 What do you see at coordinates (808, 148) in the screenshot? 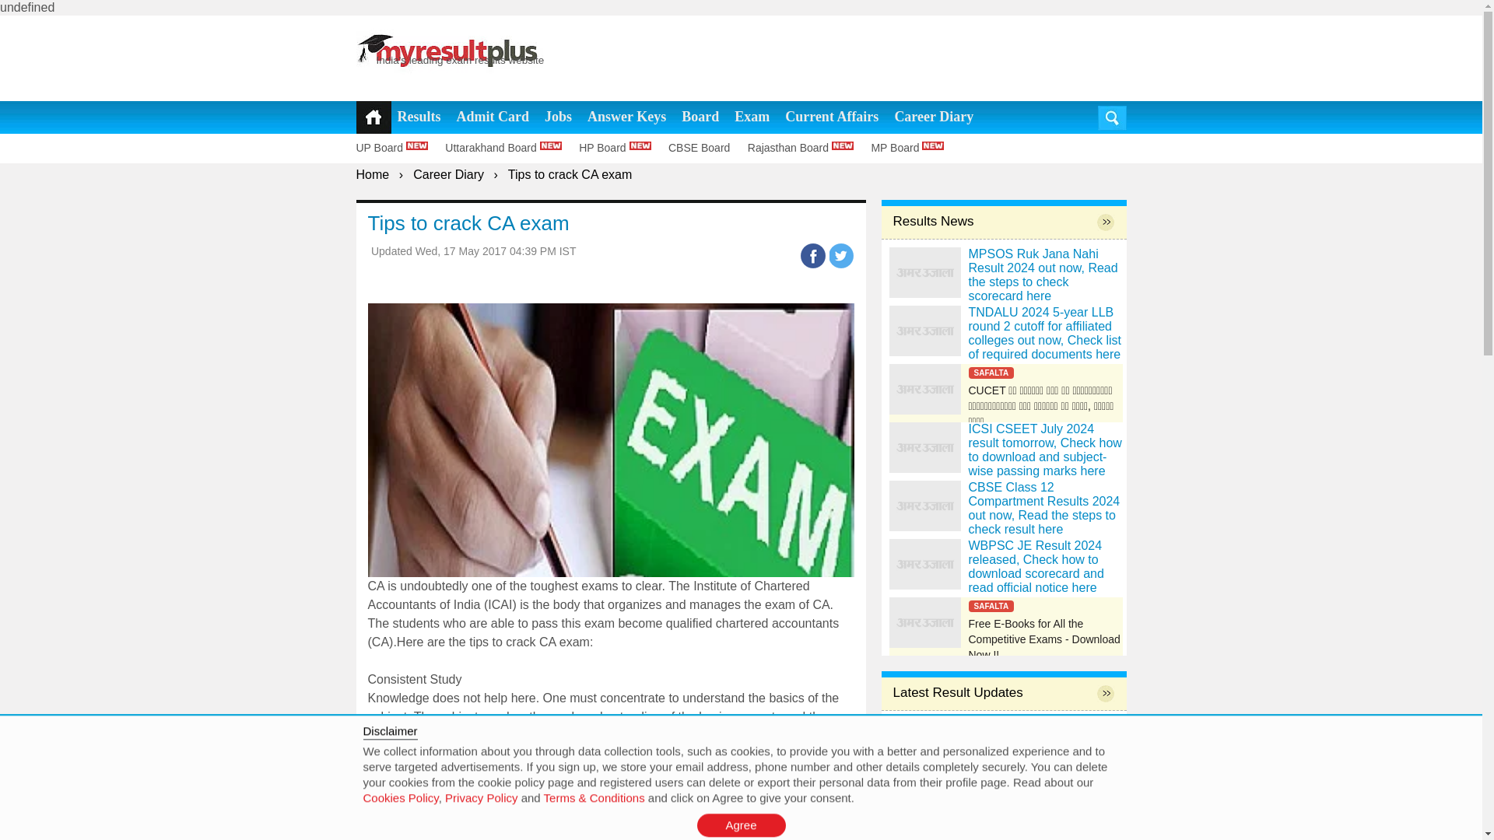
I see `Rajasthan Board` at bounding box center [808, 148].